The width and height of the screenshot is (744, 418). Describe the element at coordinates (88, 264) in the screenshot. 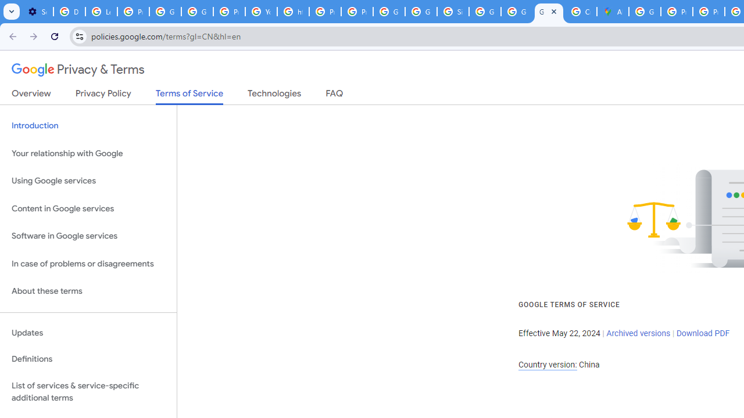

I see `In case of problems or disagreements` at that location.